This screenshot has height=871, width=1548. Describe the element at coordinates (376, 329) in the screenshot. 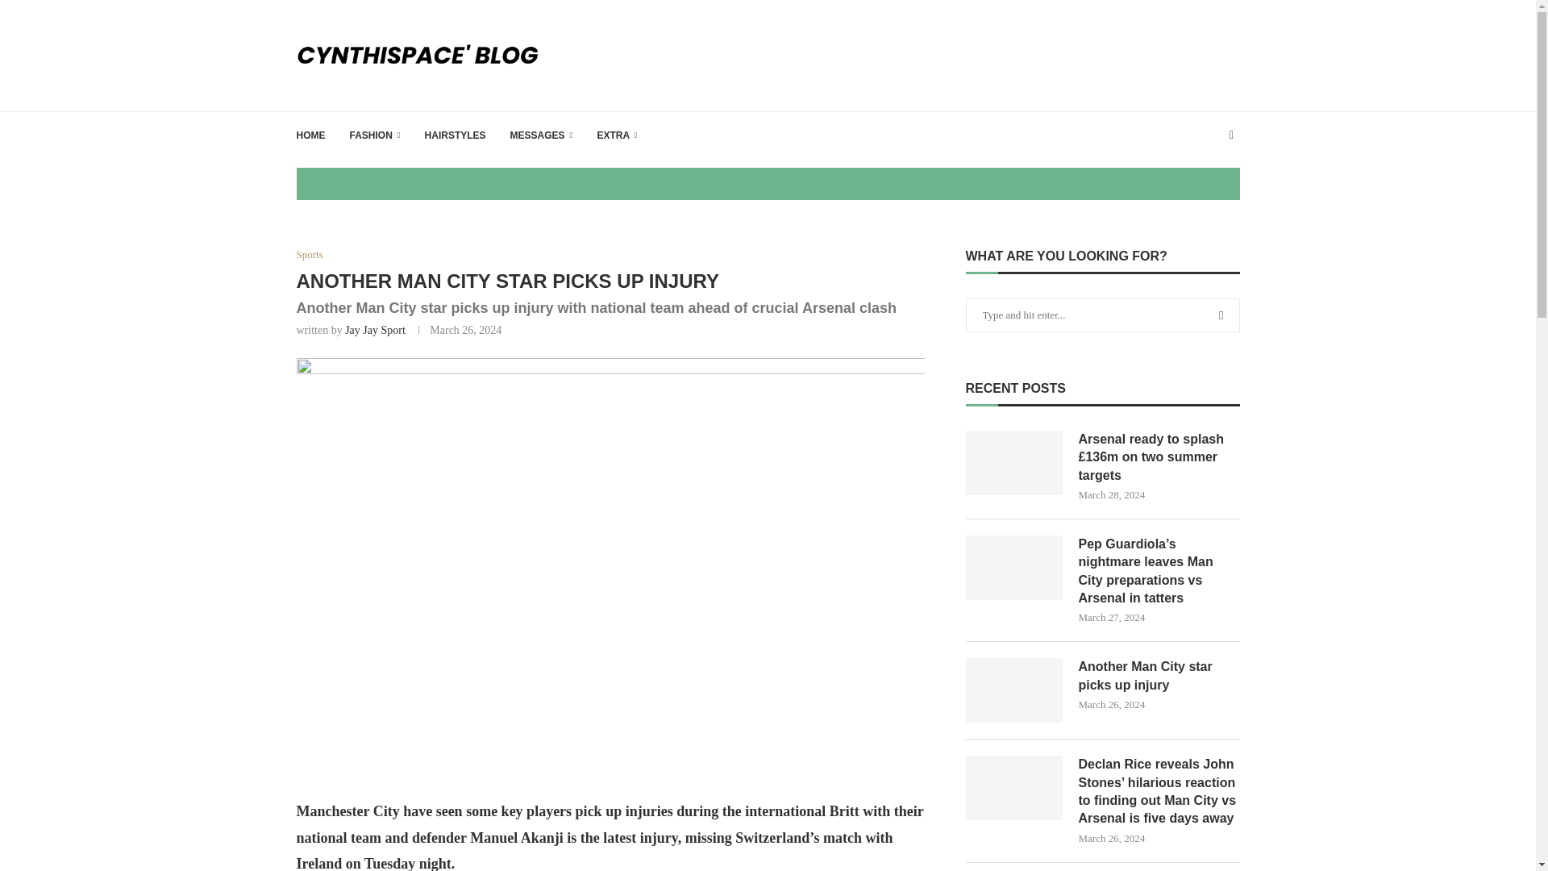

I see `Jay Jay Sport` at that location.